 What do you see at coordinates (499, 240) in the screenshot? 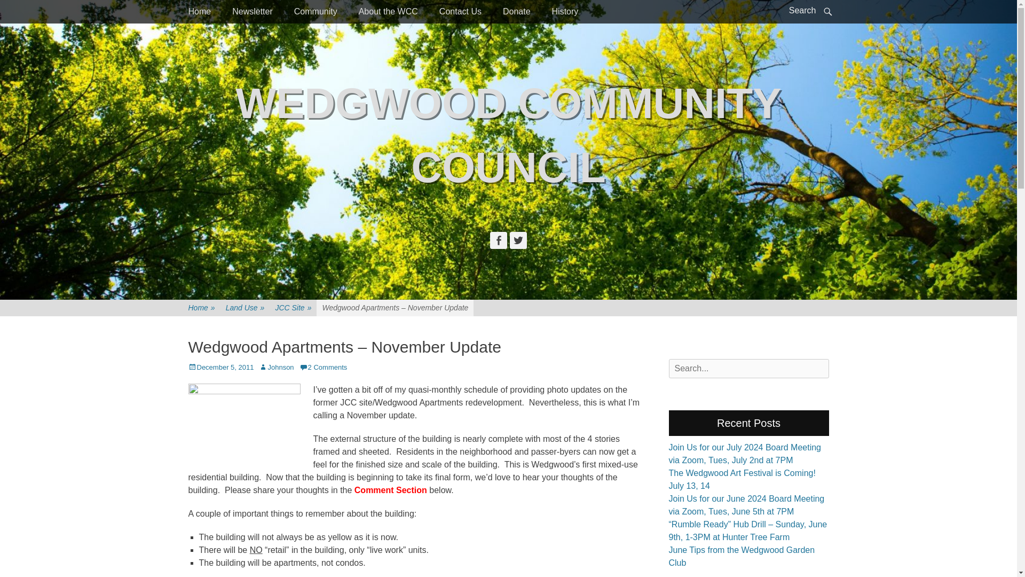
I see `Facebook` at bounding box center [499, 240].